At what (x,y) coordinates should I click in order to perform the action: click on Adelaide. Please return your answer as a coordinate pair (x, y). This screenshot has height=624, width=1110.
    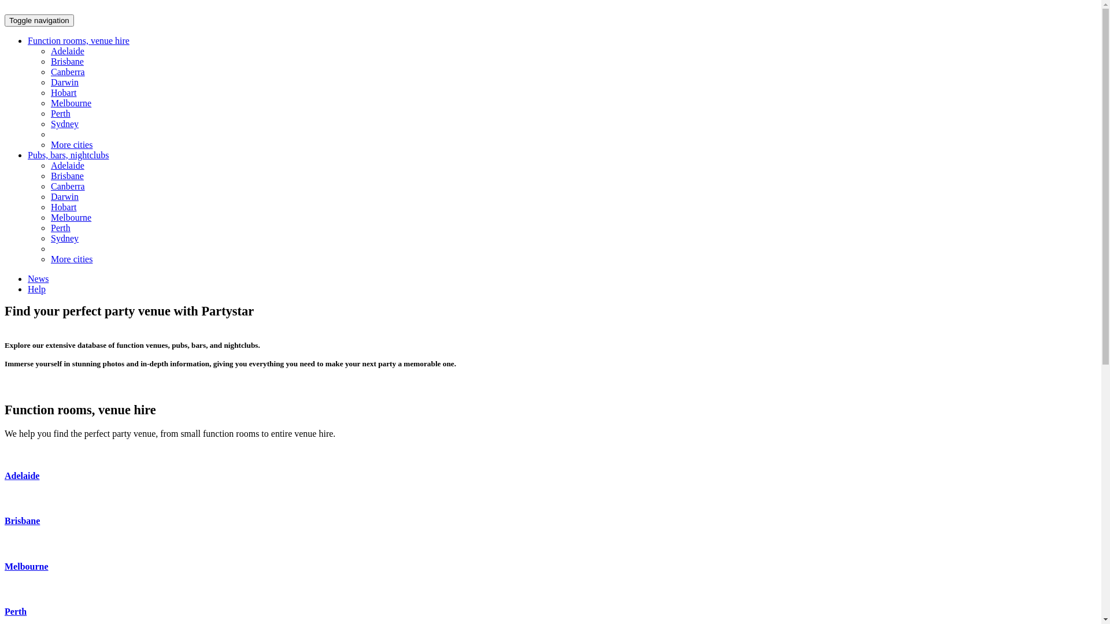
    Looking at the image, I should click on (68, 51).